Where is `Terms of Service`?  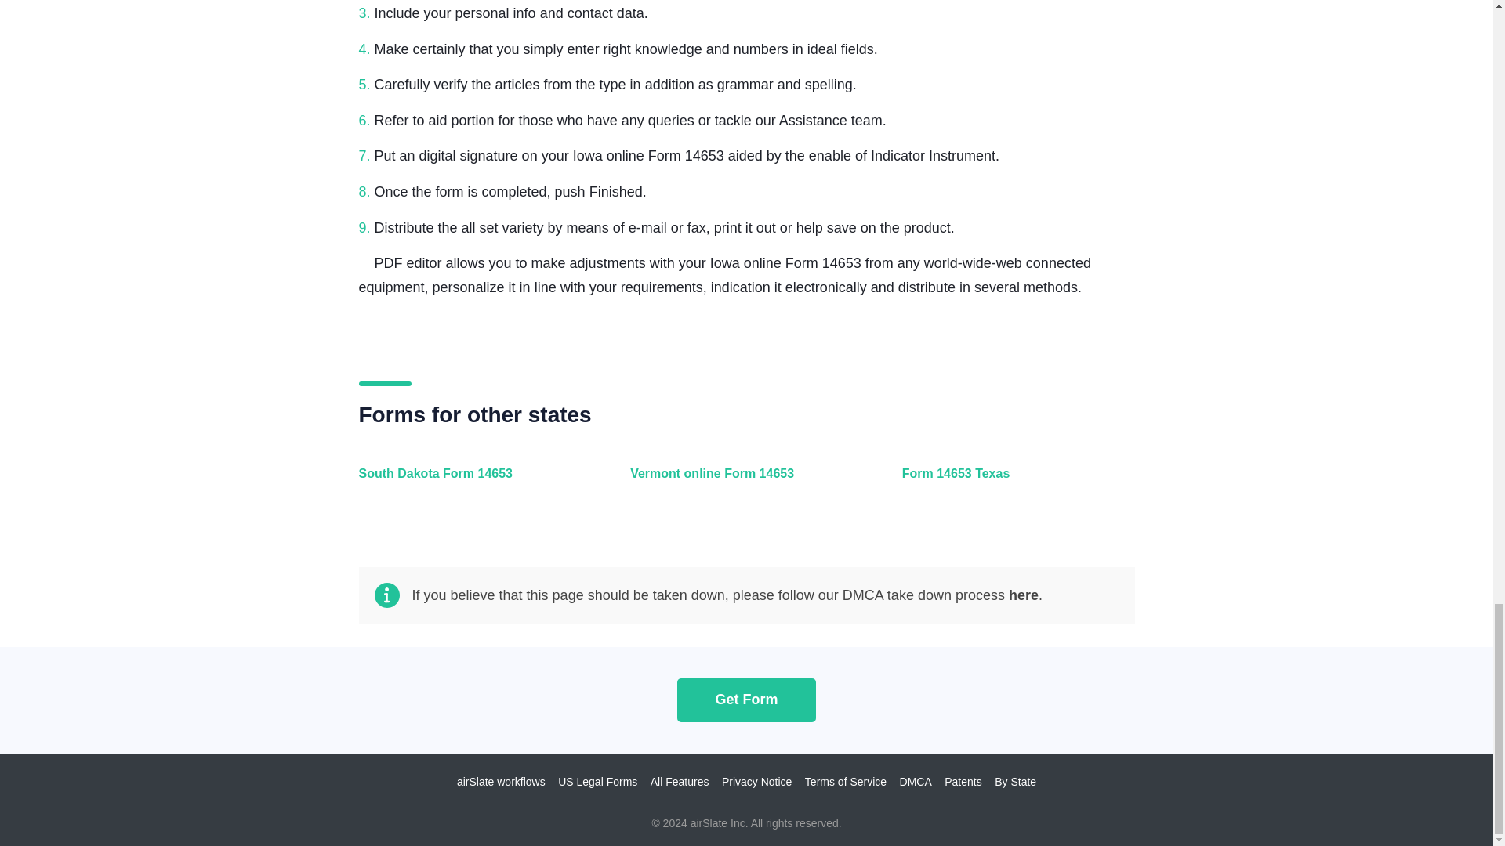
Terms of Service is located at coordinates (845, 782).